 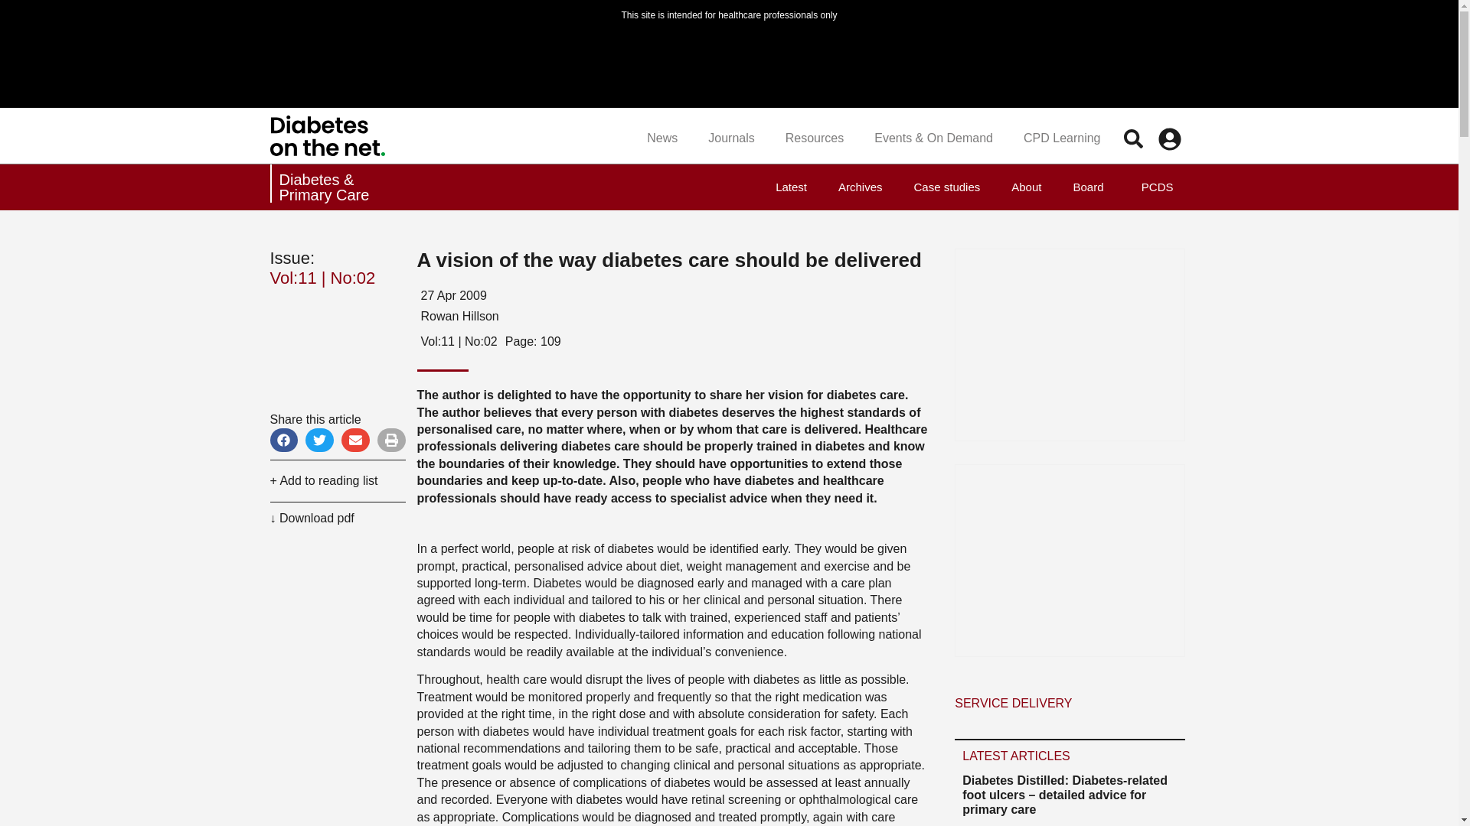 What do you see at coordinates (947, 187) in the screenshot?
I see `Case studies` at bounding box center [947, 187].